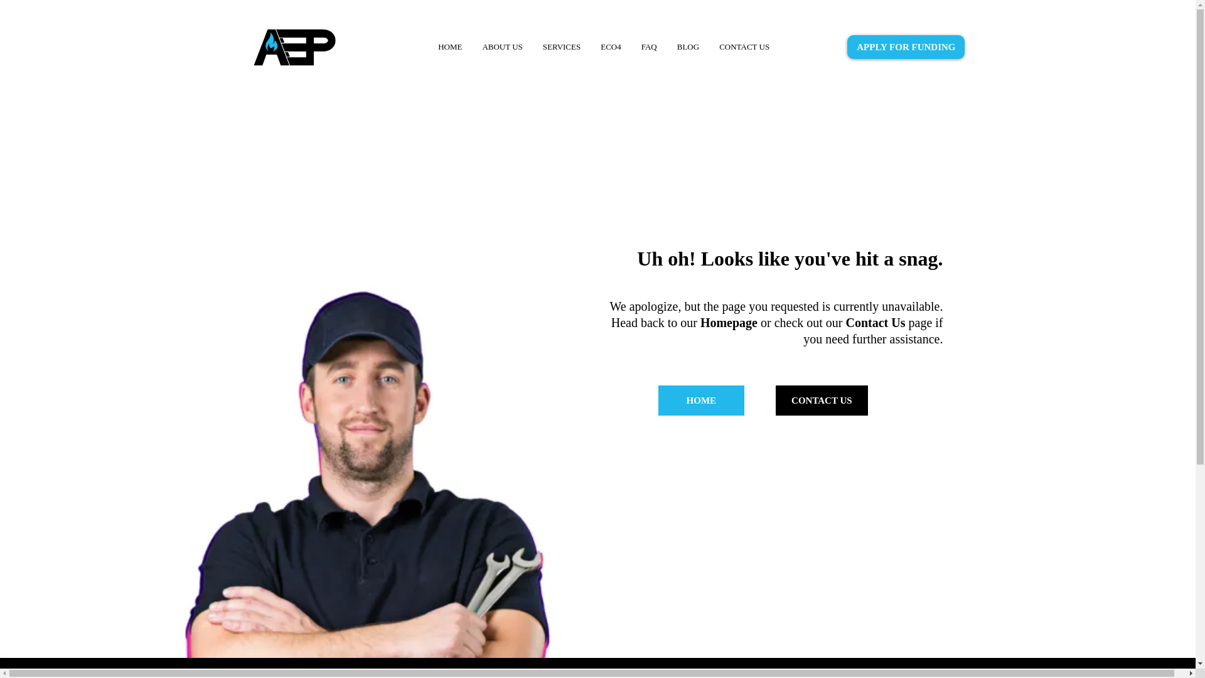  I want to click on APPLY FOR FUNDING, so click(906, 46).